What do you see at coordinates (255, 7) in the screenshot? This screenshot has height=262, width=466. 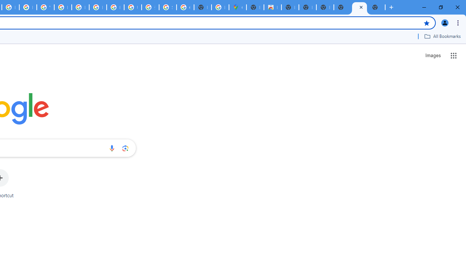 I see `New Tab` at bounding box center [255, 7].